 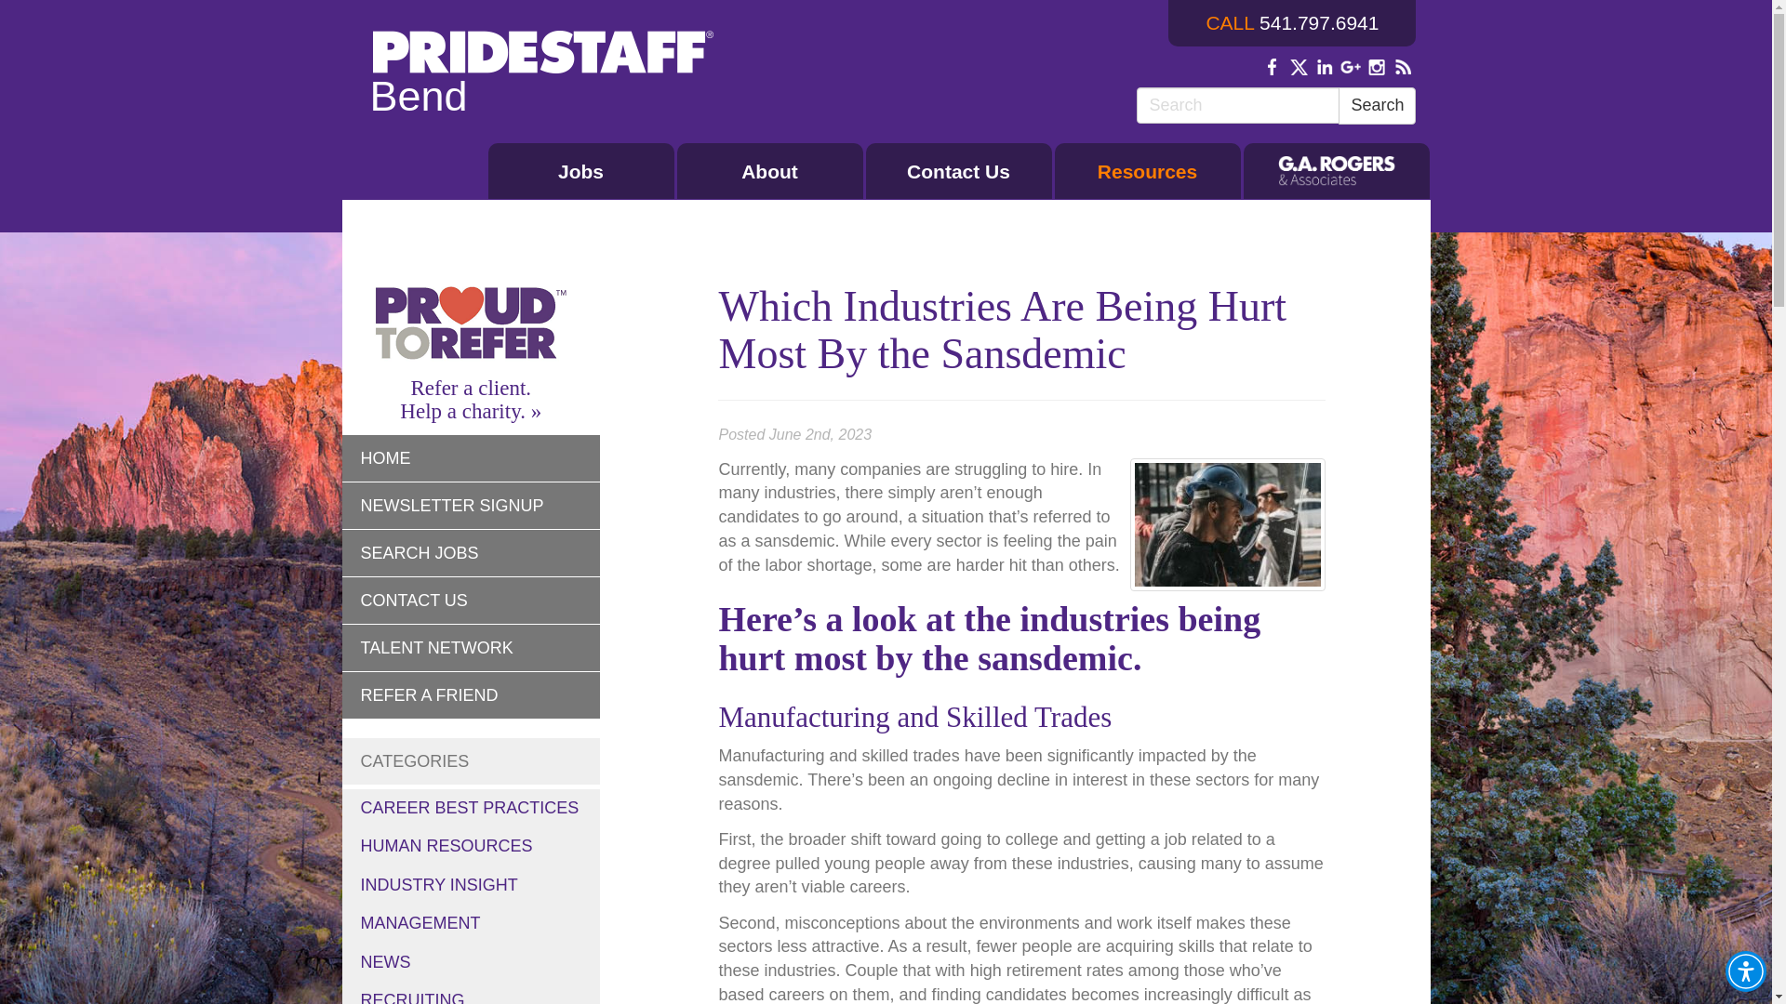 I want to click on Our Blog RSS Feed, so click(x=1403, y=67).